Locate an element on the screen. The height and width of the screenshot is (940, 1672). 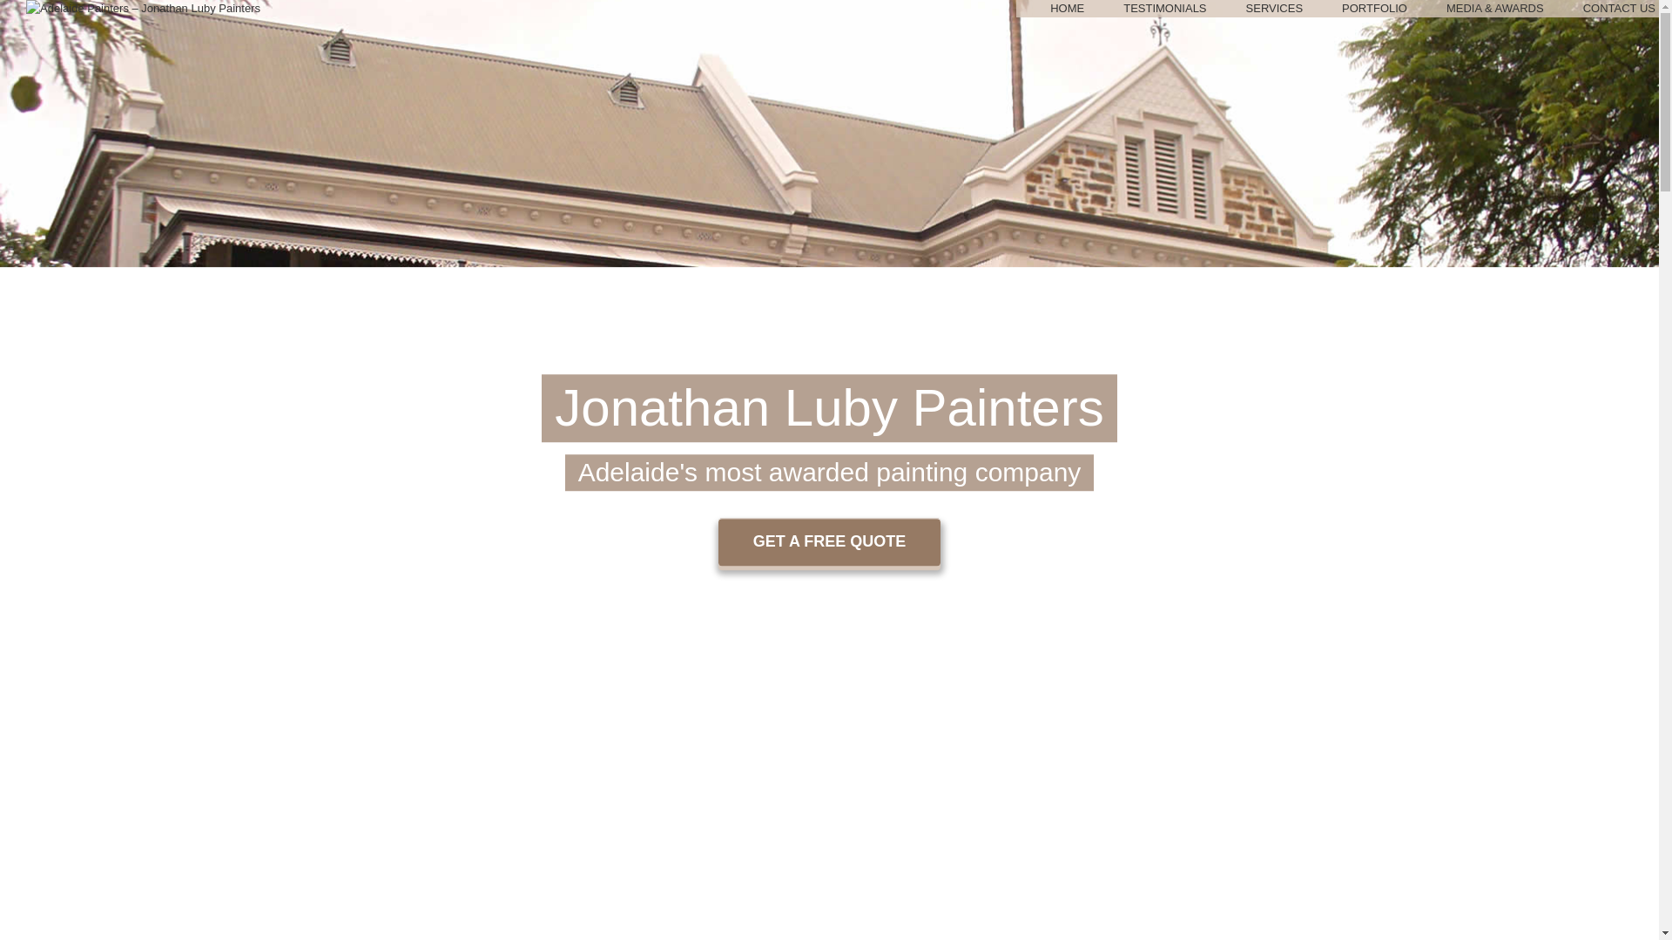
HOME is located at coordinates (1068, 9).